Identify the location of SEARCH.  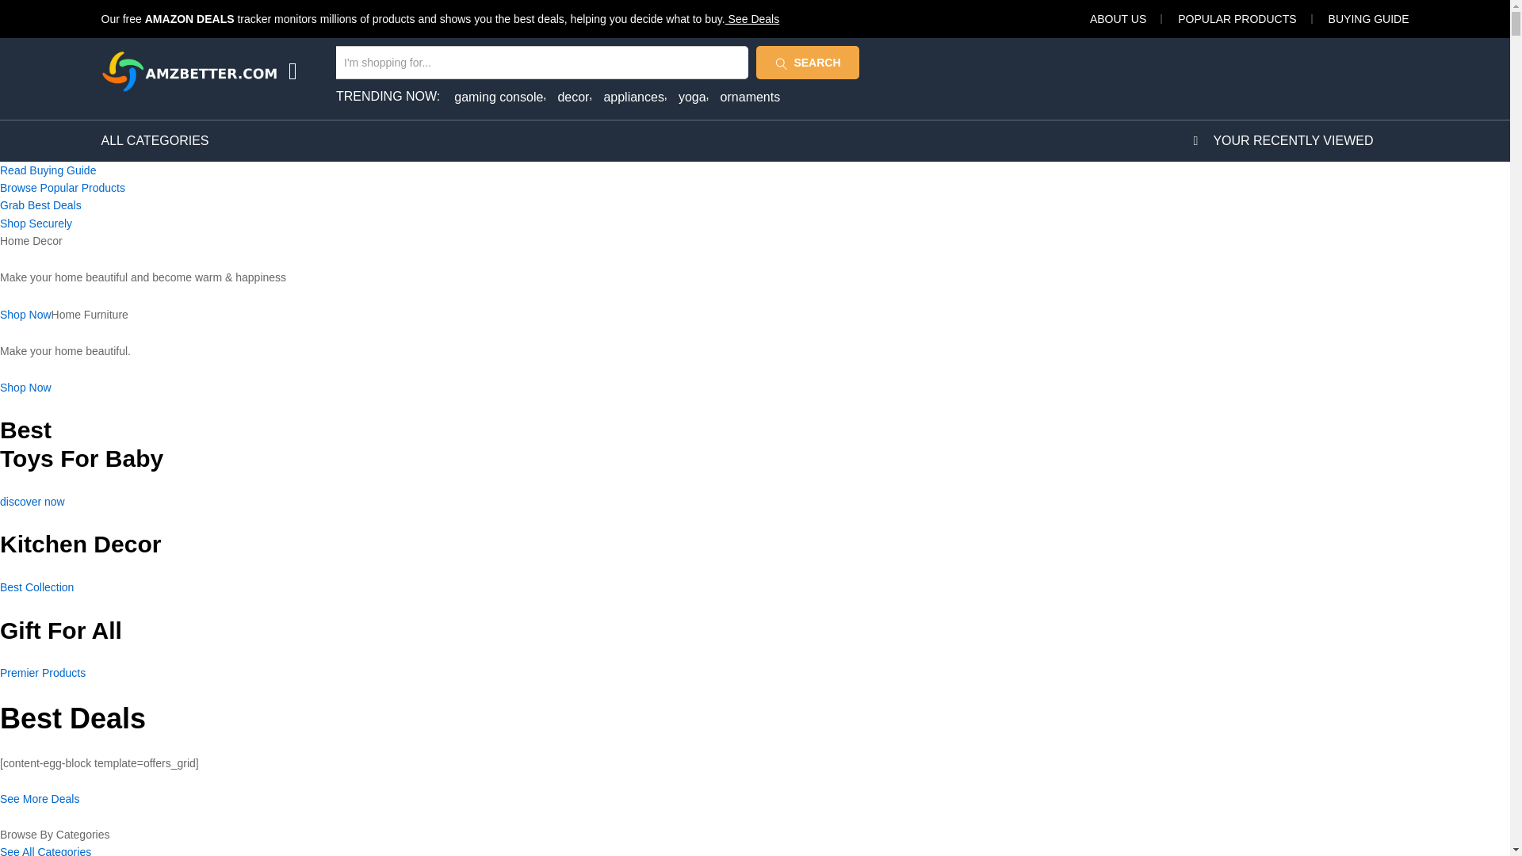
(808, 63).